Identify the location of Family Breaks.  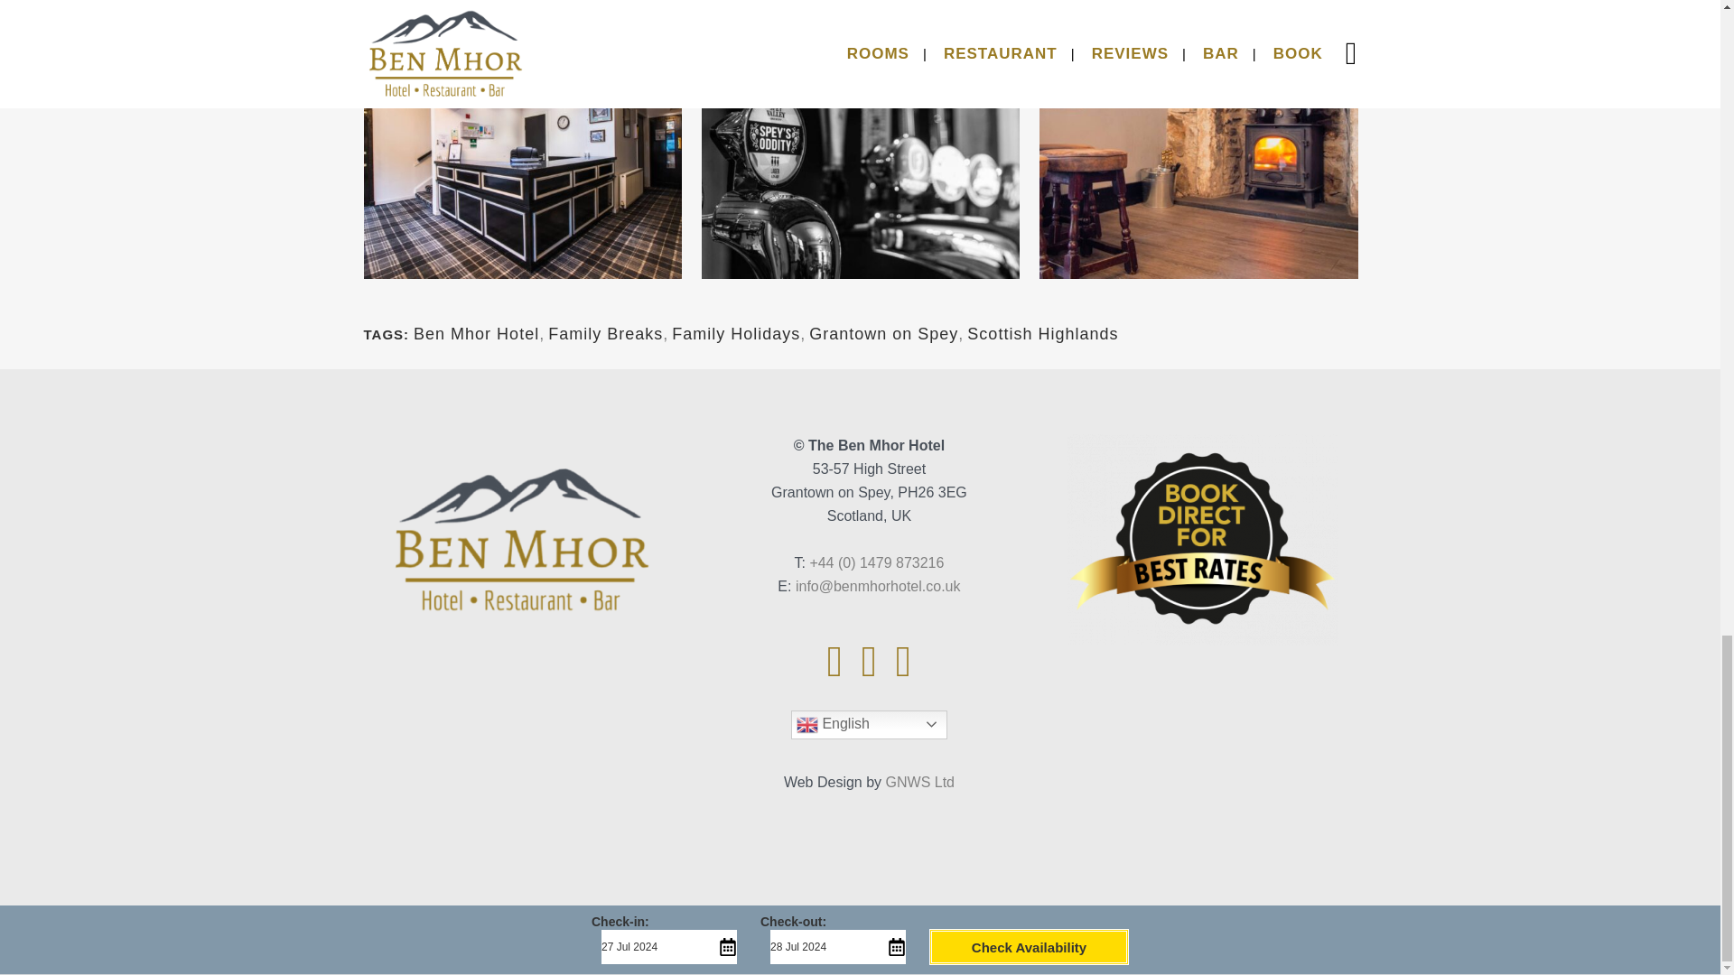
(605, 334).